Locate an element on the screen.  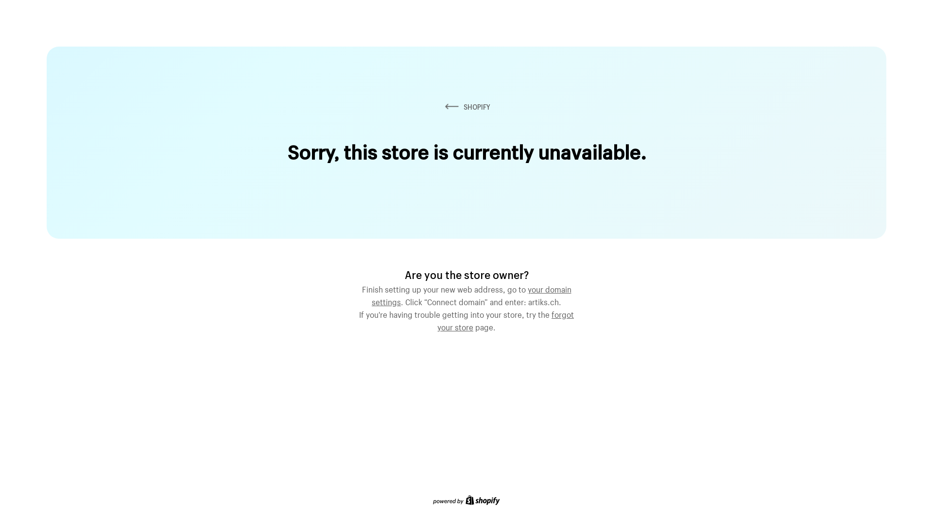
SHOPIFY is located at coordinates (466, 107).